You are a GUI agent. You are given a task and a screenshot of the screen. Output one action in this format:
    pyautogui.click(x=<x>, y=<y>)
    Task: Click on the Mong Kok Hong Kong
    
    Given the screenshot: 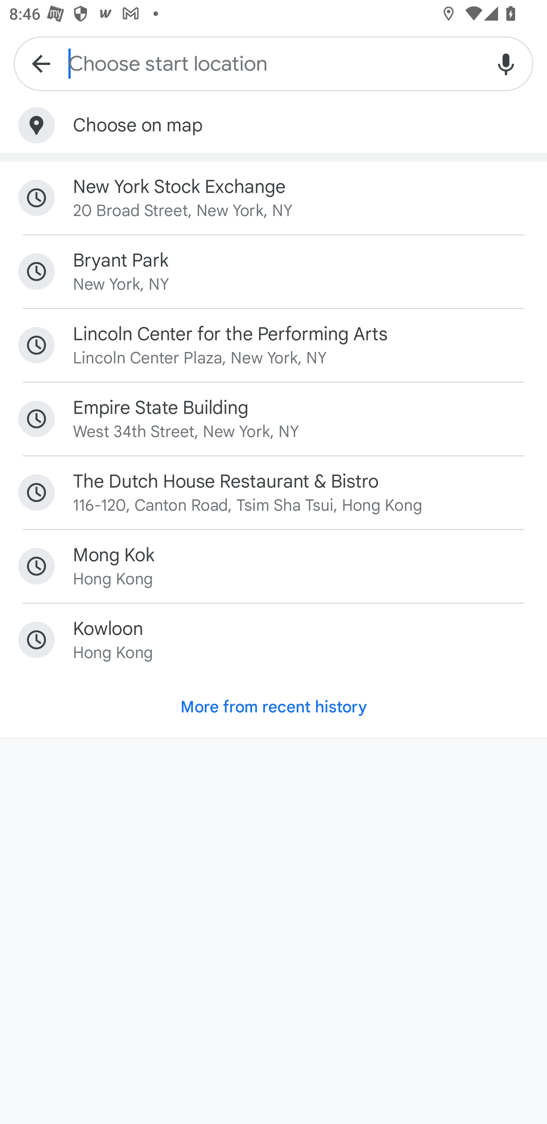 What is the action you would take?
    pyautogui.click(x=273, y=567)
    